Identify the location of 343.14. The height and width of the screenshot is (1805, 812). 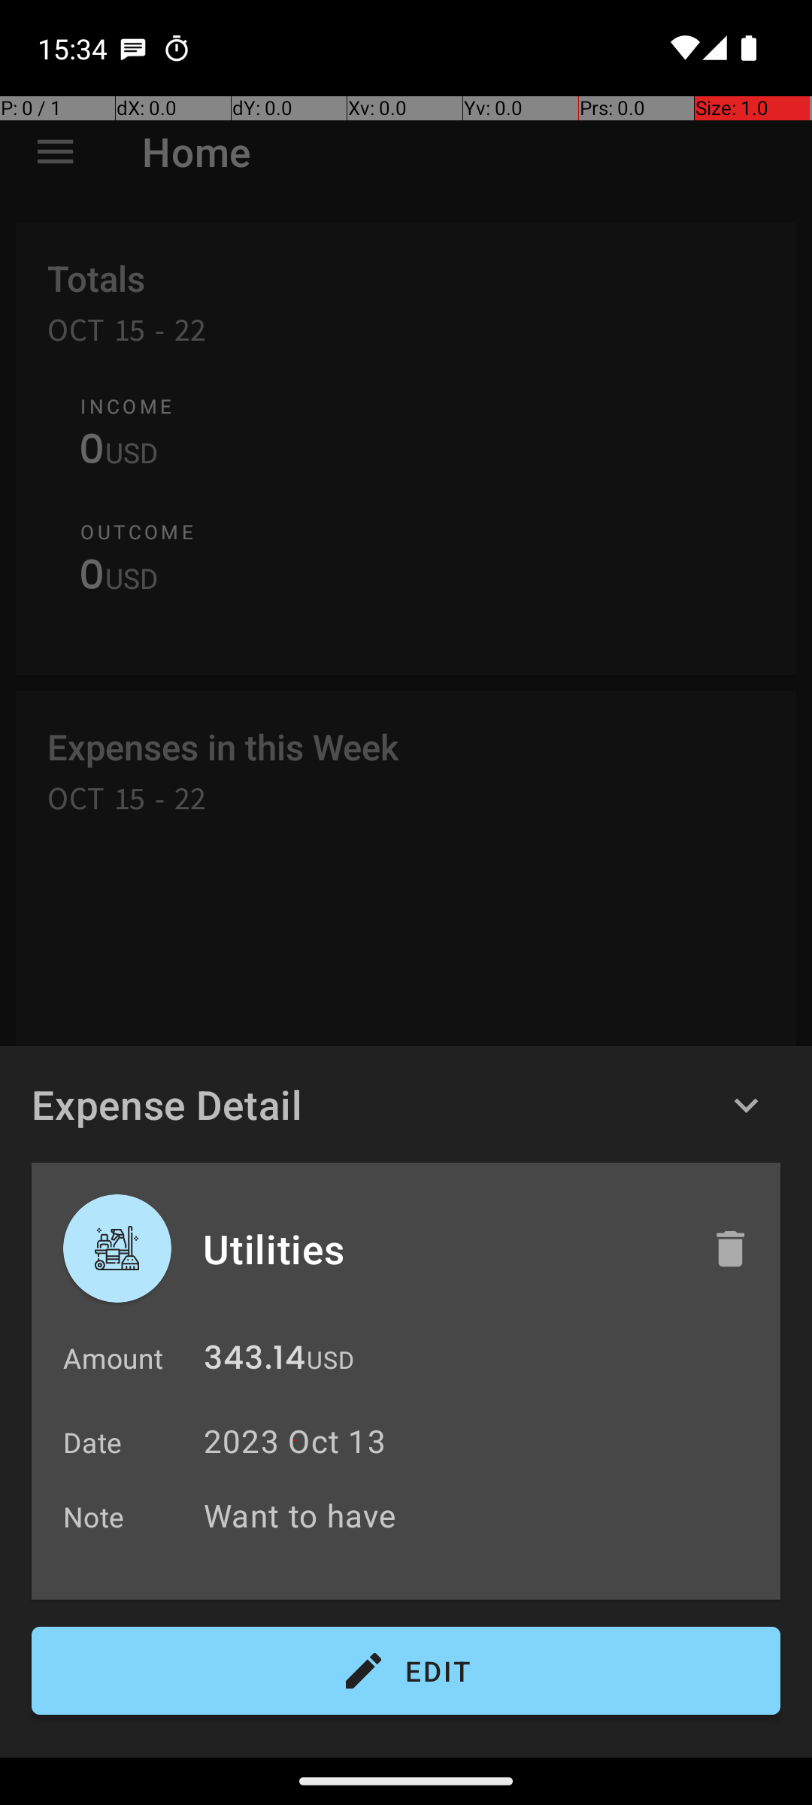
(254, 1361).